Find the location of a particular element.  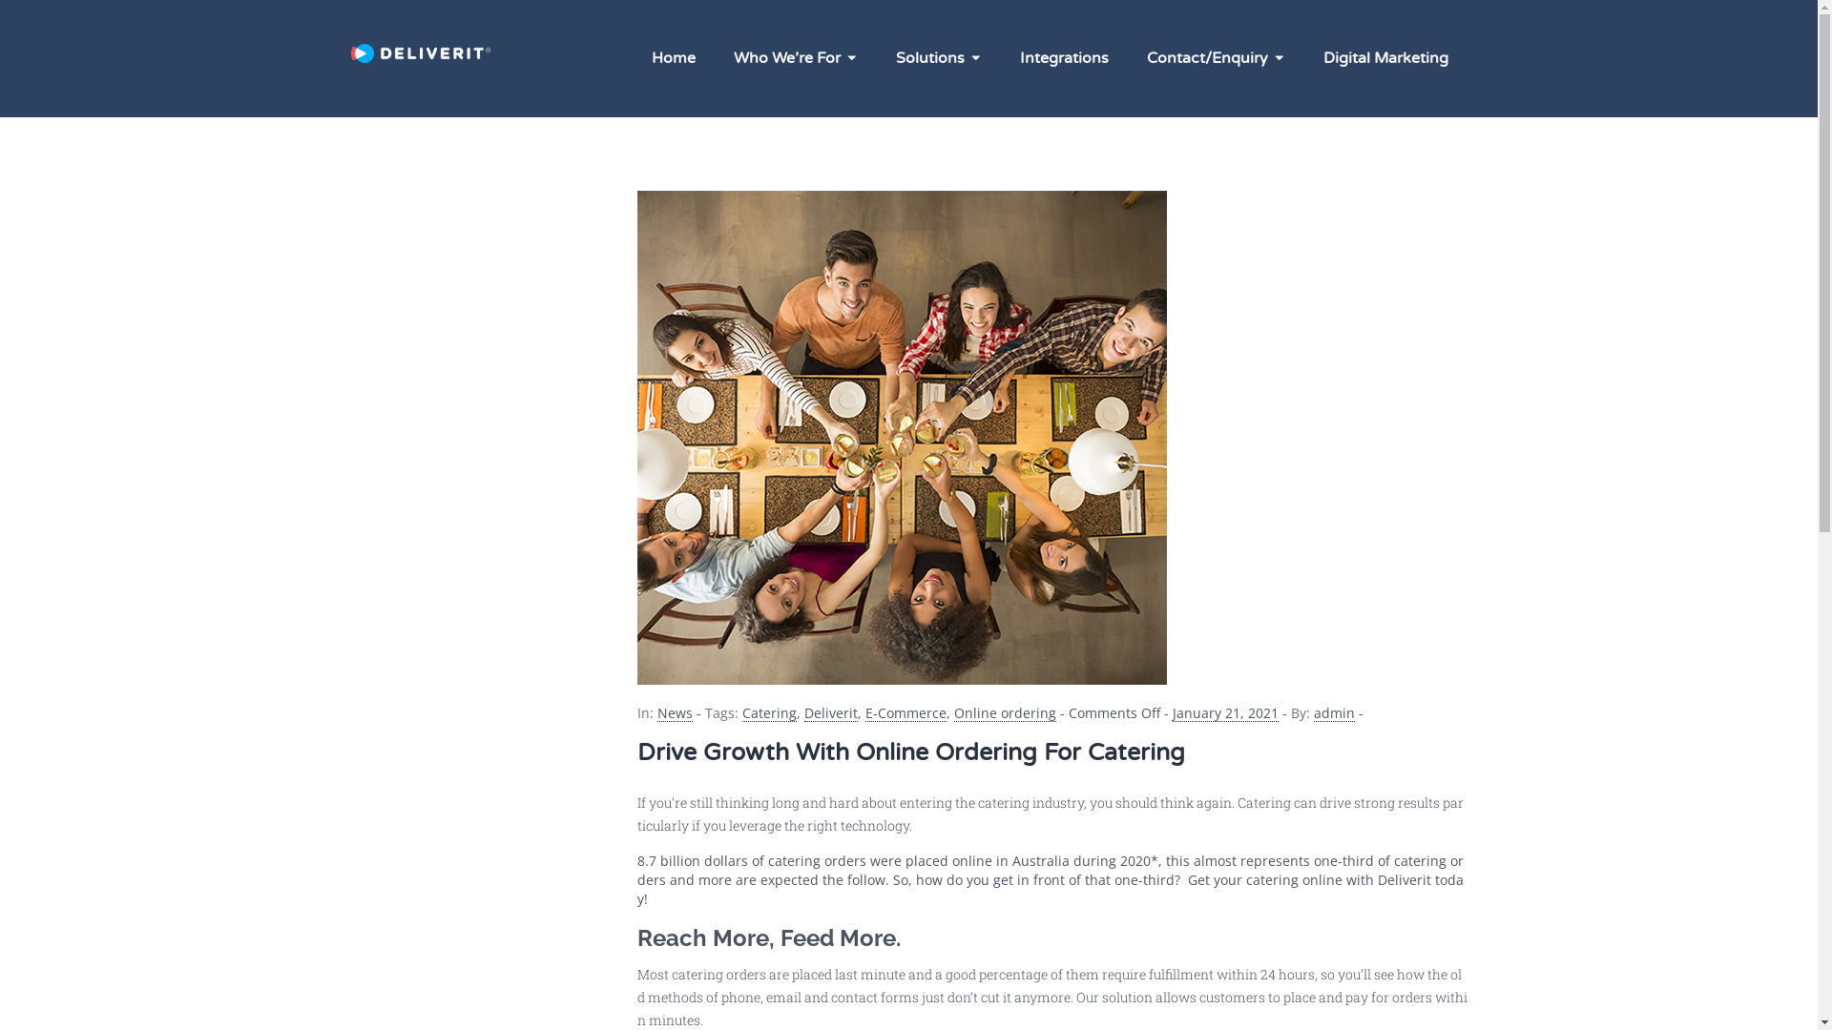

admin is located at coordinates (1334, 713).